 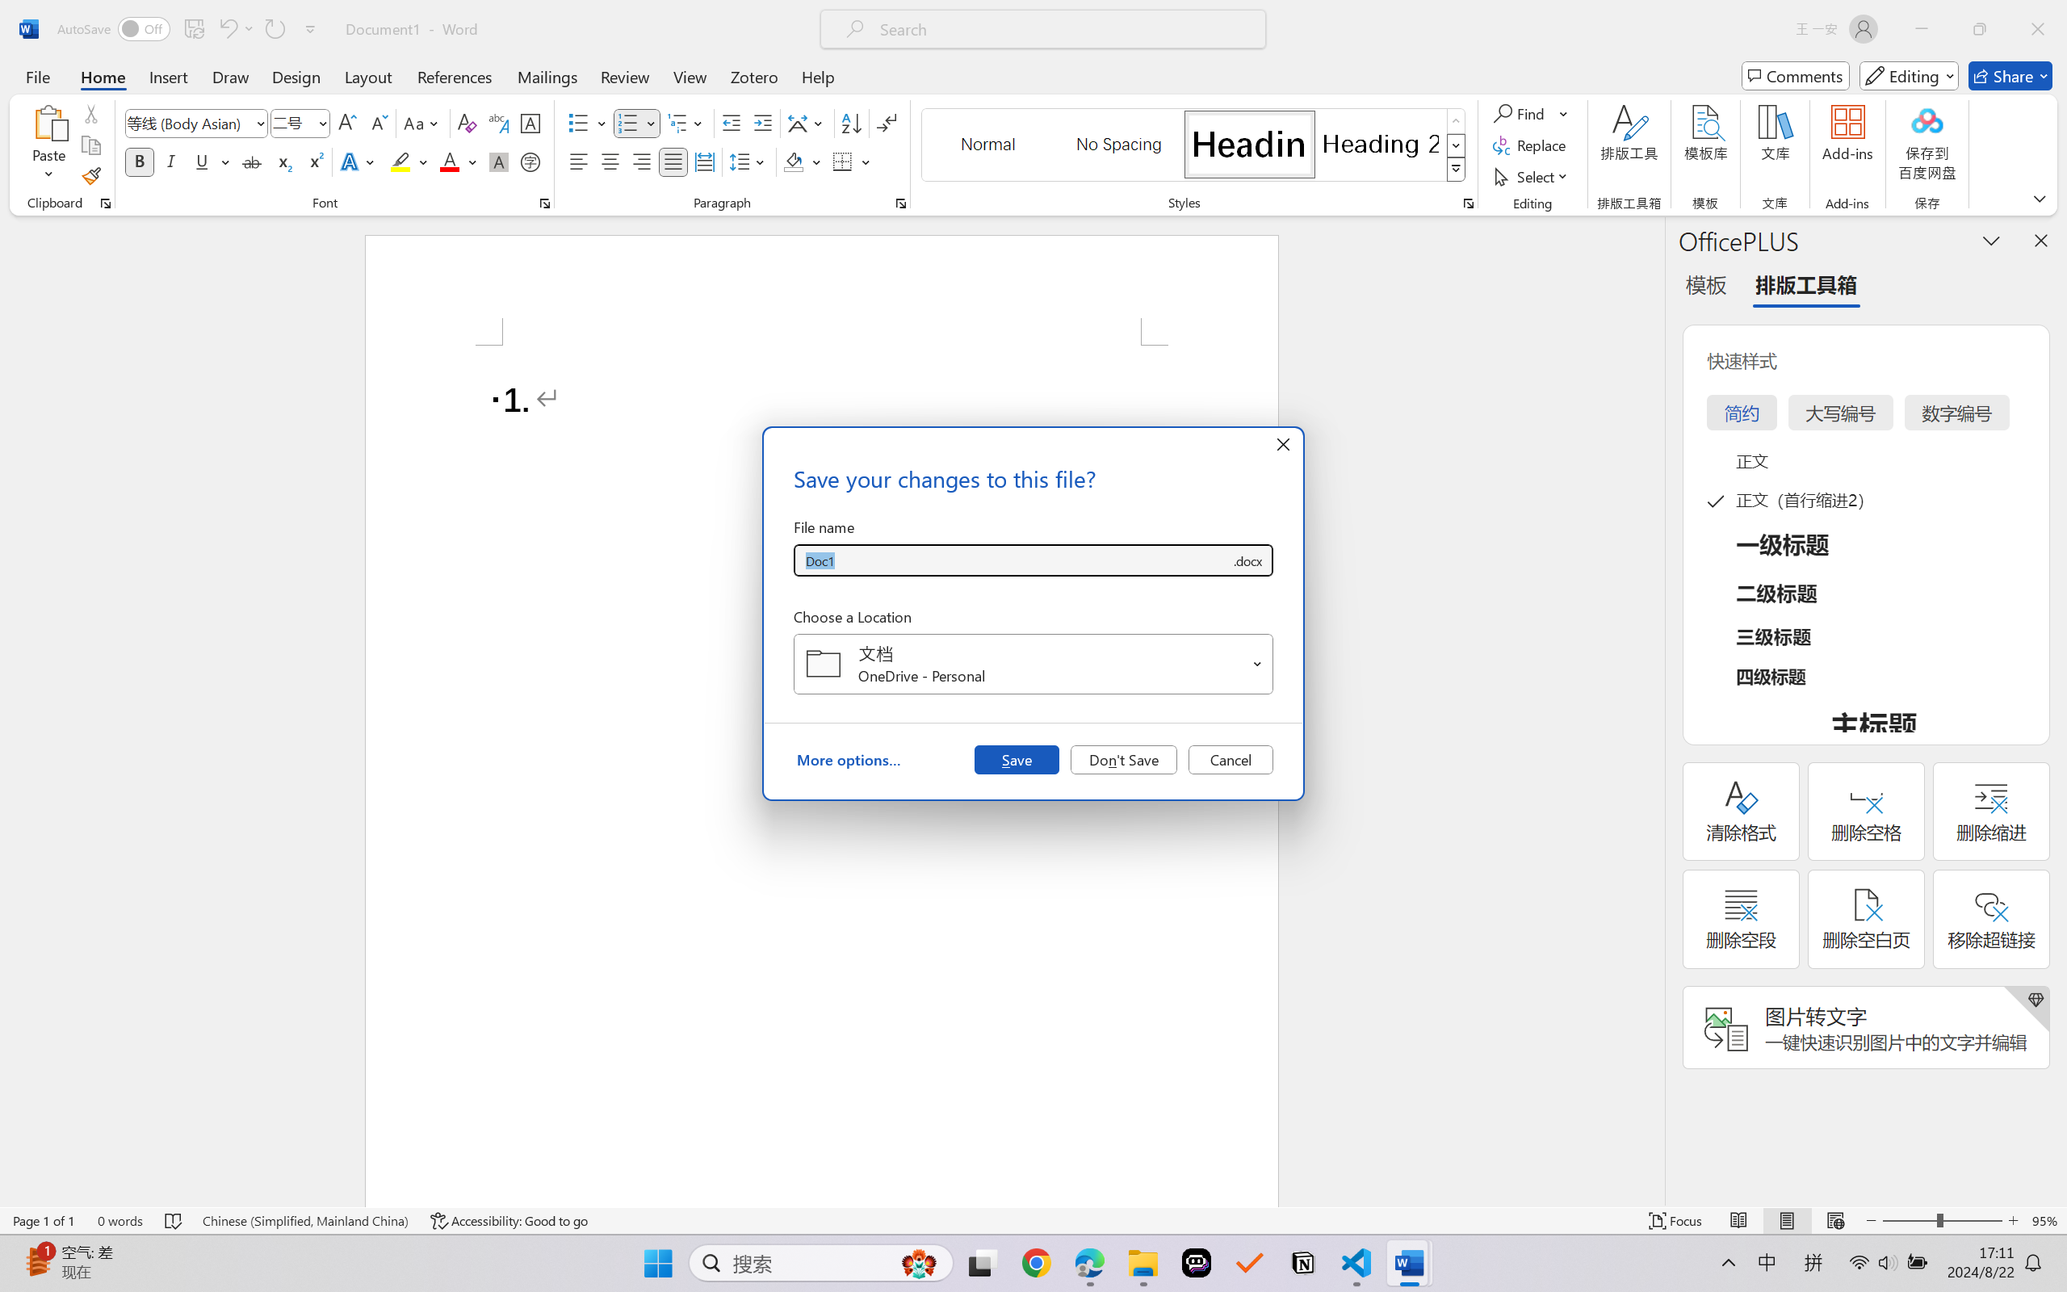 What do you see at coordinates (227, 29) in the screenshot?
I see `Undo Number Default` at bounding box center [227, 29].